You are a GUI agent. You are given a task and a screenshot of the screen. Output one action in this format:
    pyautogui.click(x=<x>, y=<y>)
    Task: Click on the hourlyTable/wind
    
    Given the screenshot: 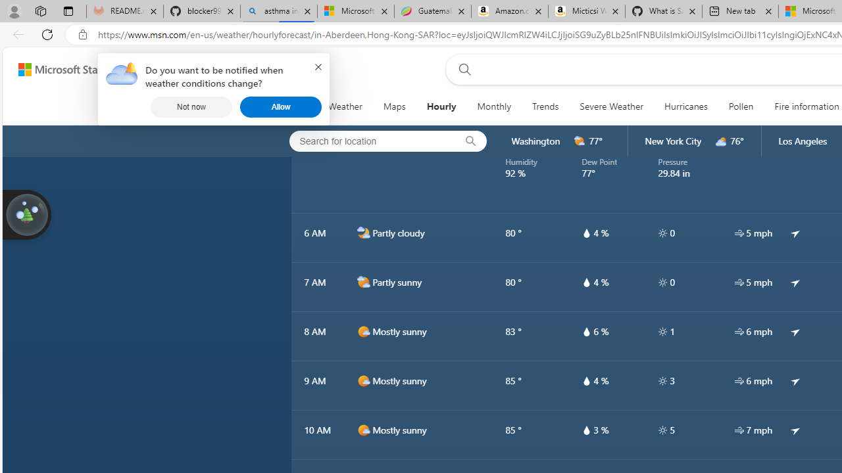 What is the action you would take?
    pyautogui.click(x=739, y=430)
    